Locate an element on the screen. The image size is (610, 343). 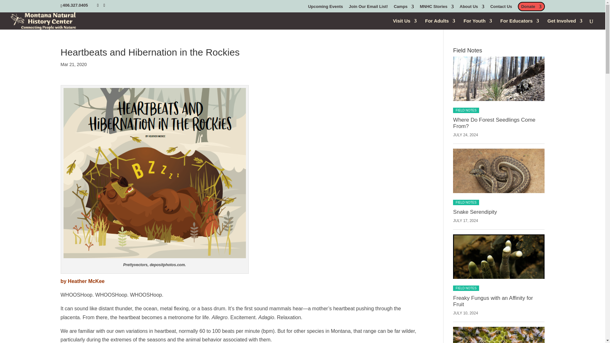
About Us is located at coordinates (472, 8).